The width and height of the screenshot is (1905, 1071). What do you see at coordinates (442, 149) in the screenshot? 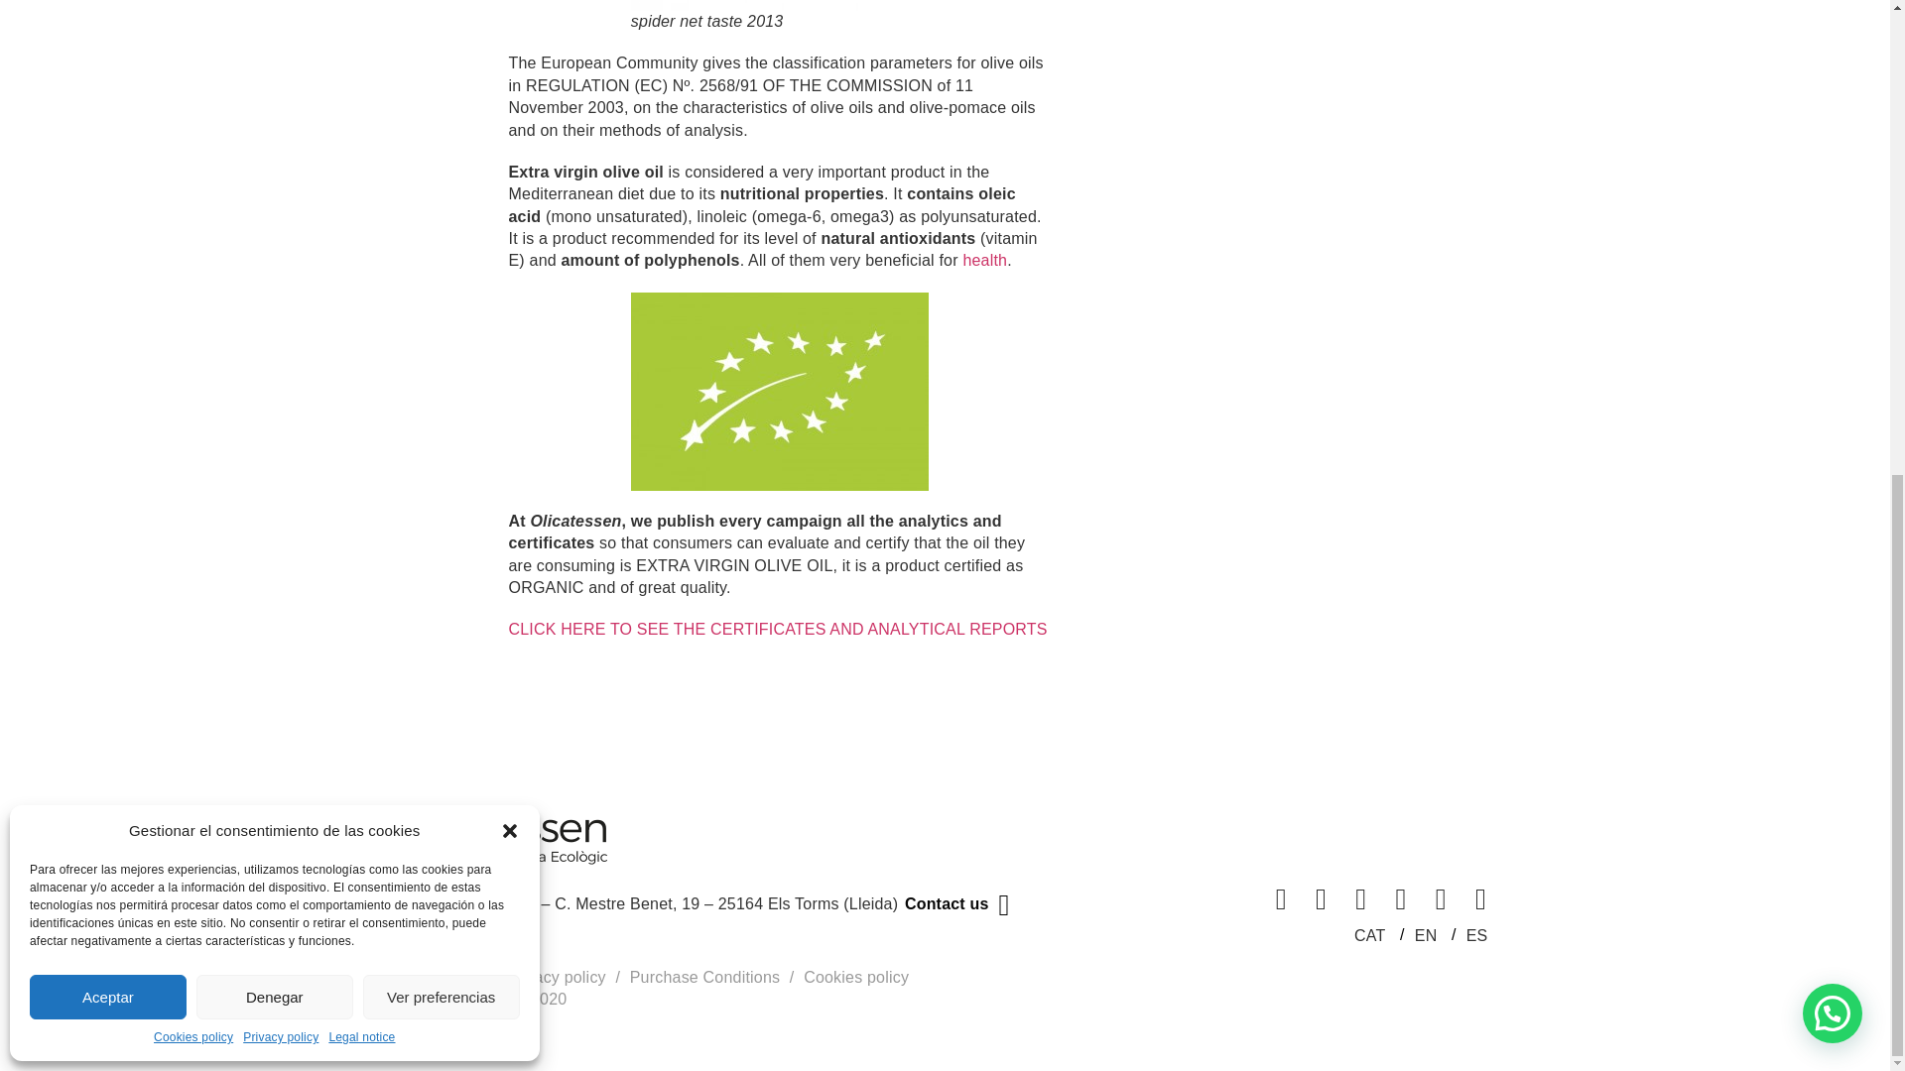
I see `Ver preferencias` at bounding box center [442, 149].